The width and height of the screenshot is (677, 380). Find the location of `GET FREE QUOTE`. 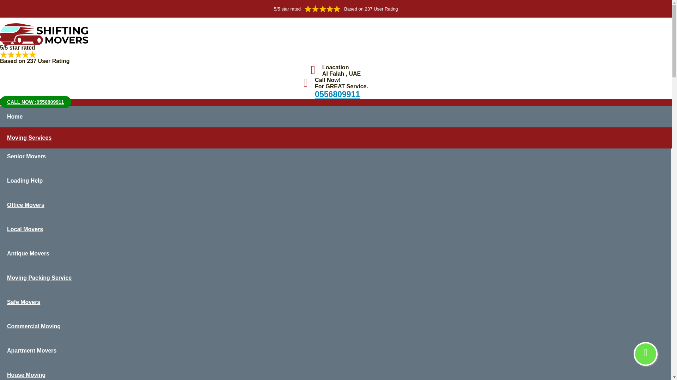

GET FREE QUOTE is located at coordinates (121, 161).